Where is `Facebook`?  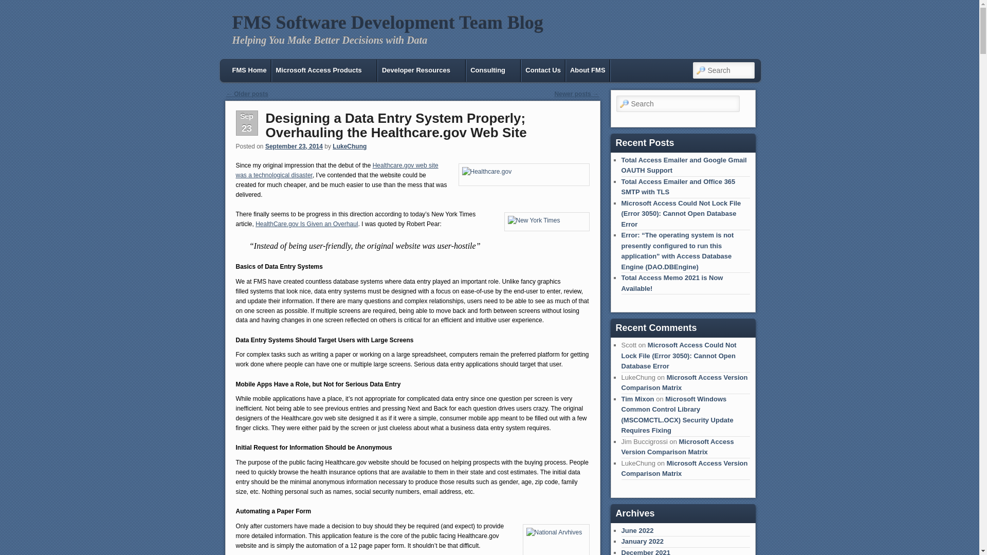 Facebook is located at coordinates (726, 50).